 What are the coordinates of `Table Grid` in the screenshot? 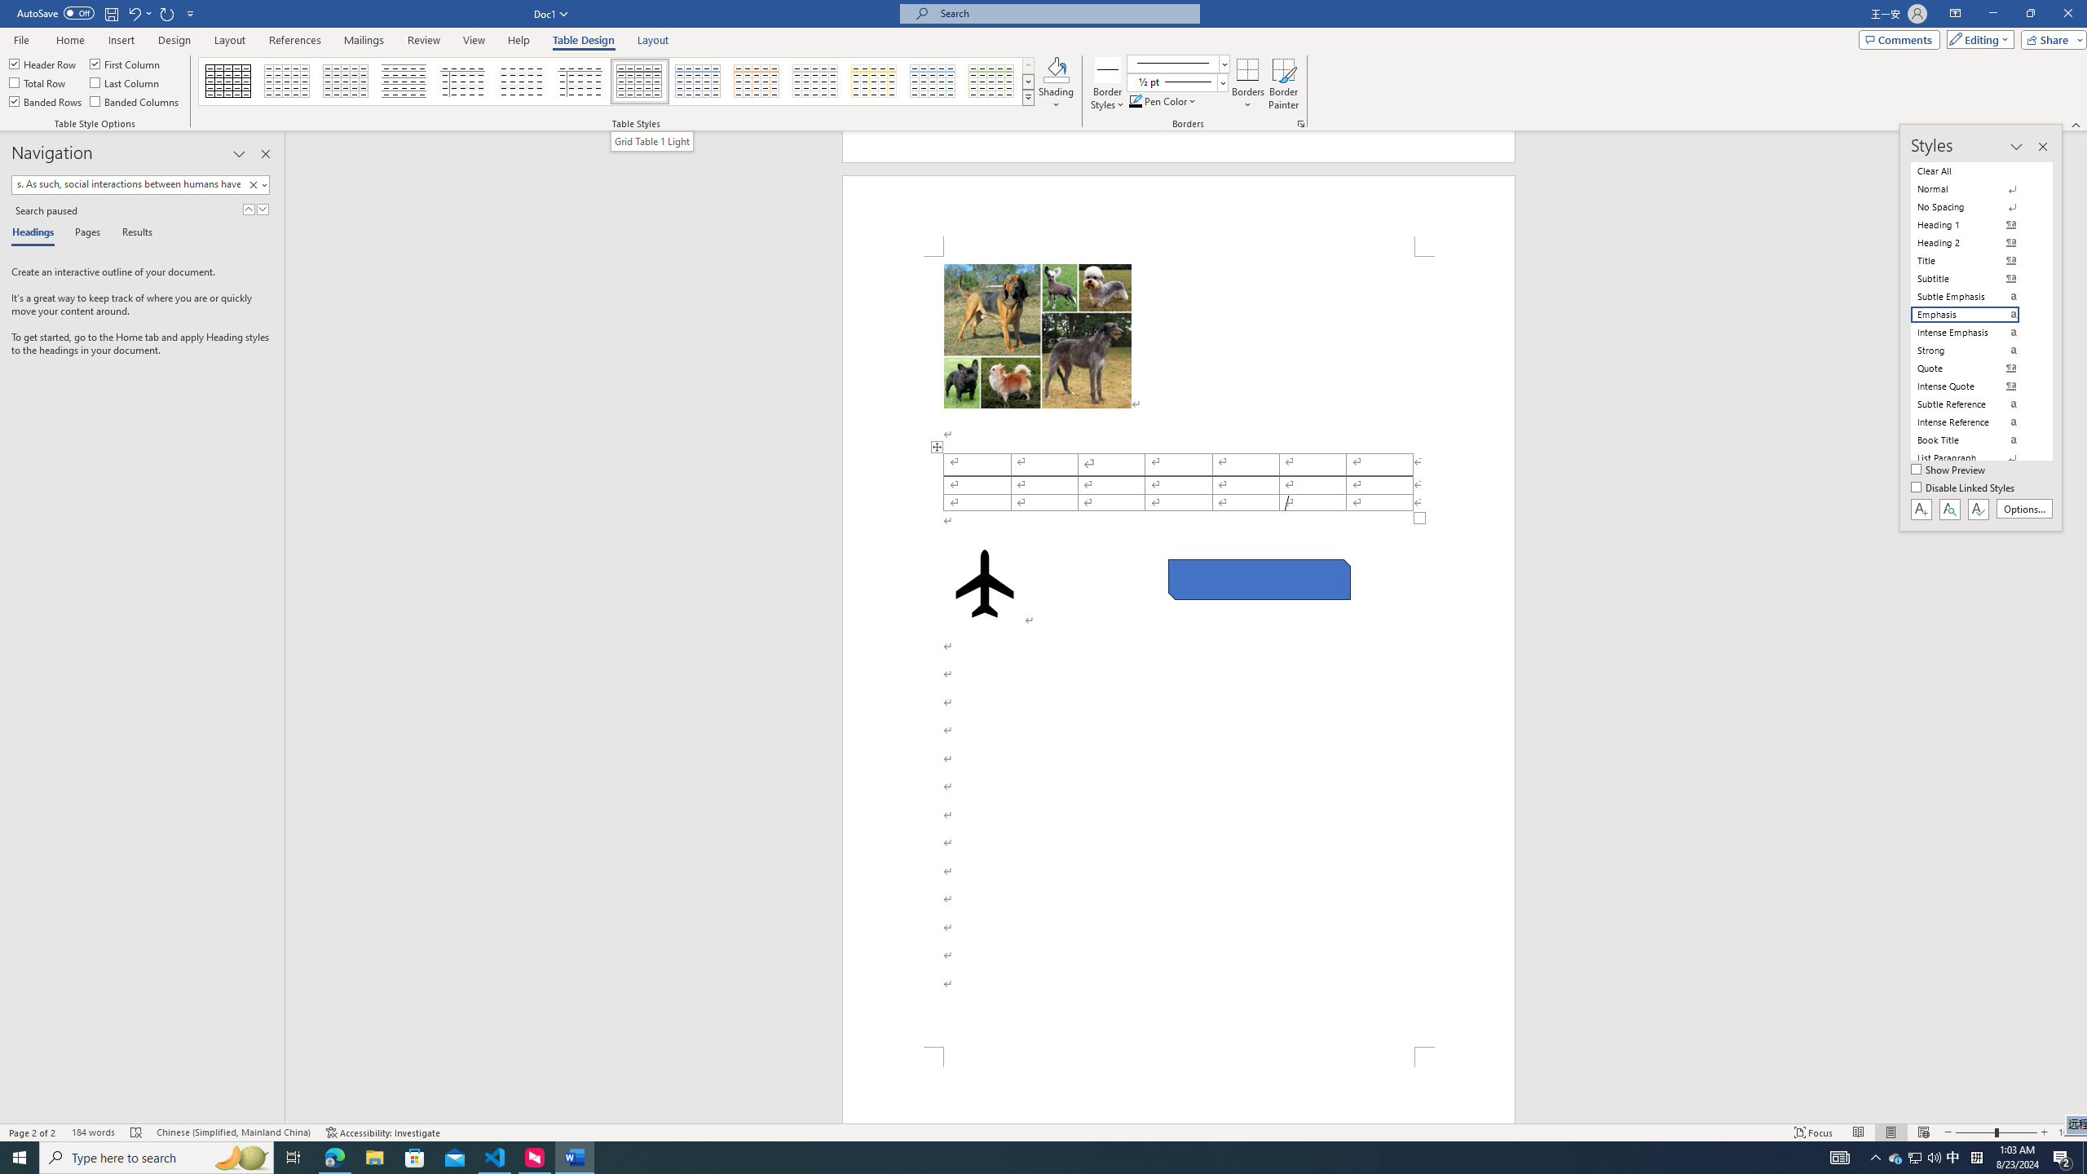 It's located at (229, 82).